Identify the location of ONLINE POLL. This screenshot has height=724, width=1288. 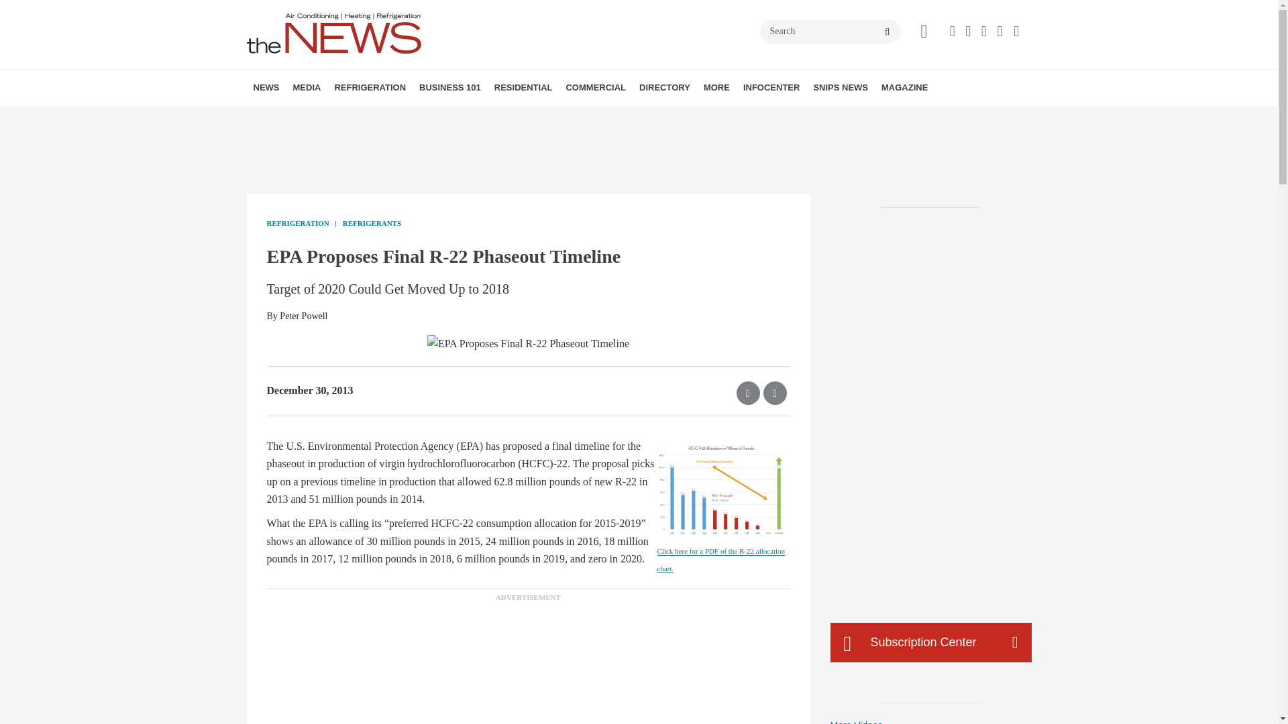
(400, 117).